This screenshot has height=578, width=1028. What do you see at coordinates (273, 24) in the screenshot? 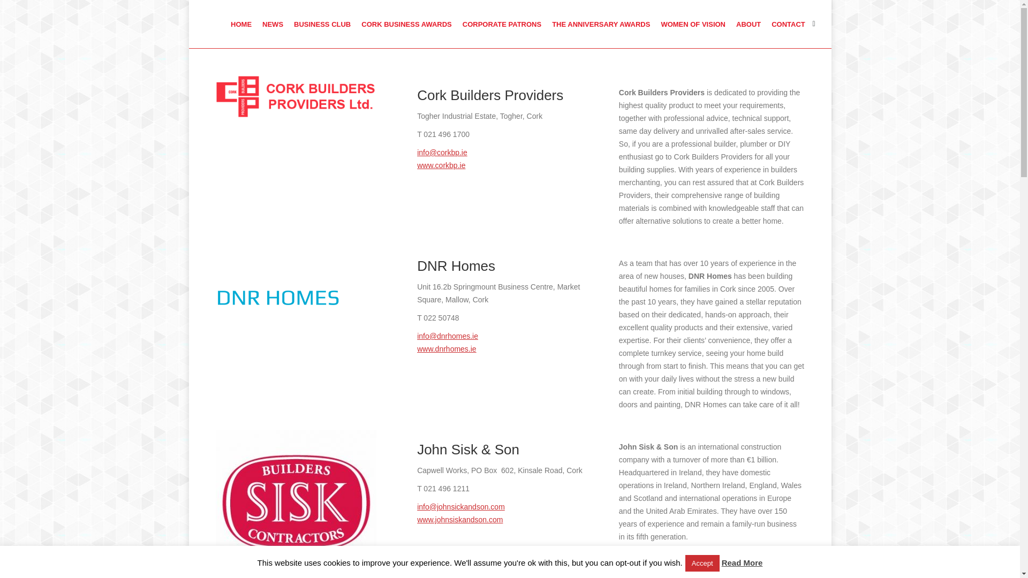
I see `NEWS` at bounding box center [273, 24].